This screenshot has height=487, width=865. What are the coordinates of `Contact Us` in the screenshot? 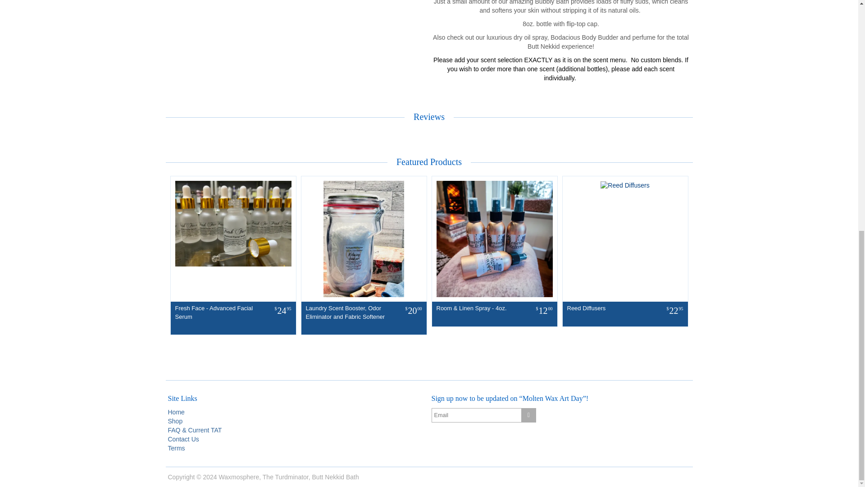 It's located at (183, 439).